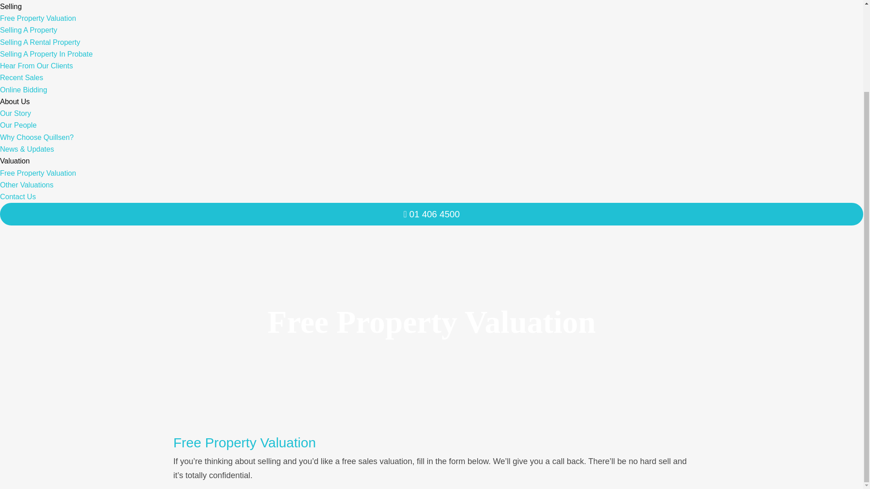 This screenshot has width=870, height=489. Describe the element at coordinates (24, 90) in the screenshot. I see `Online Bidding` at that location.